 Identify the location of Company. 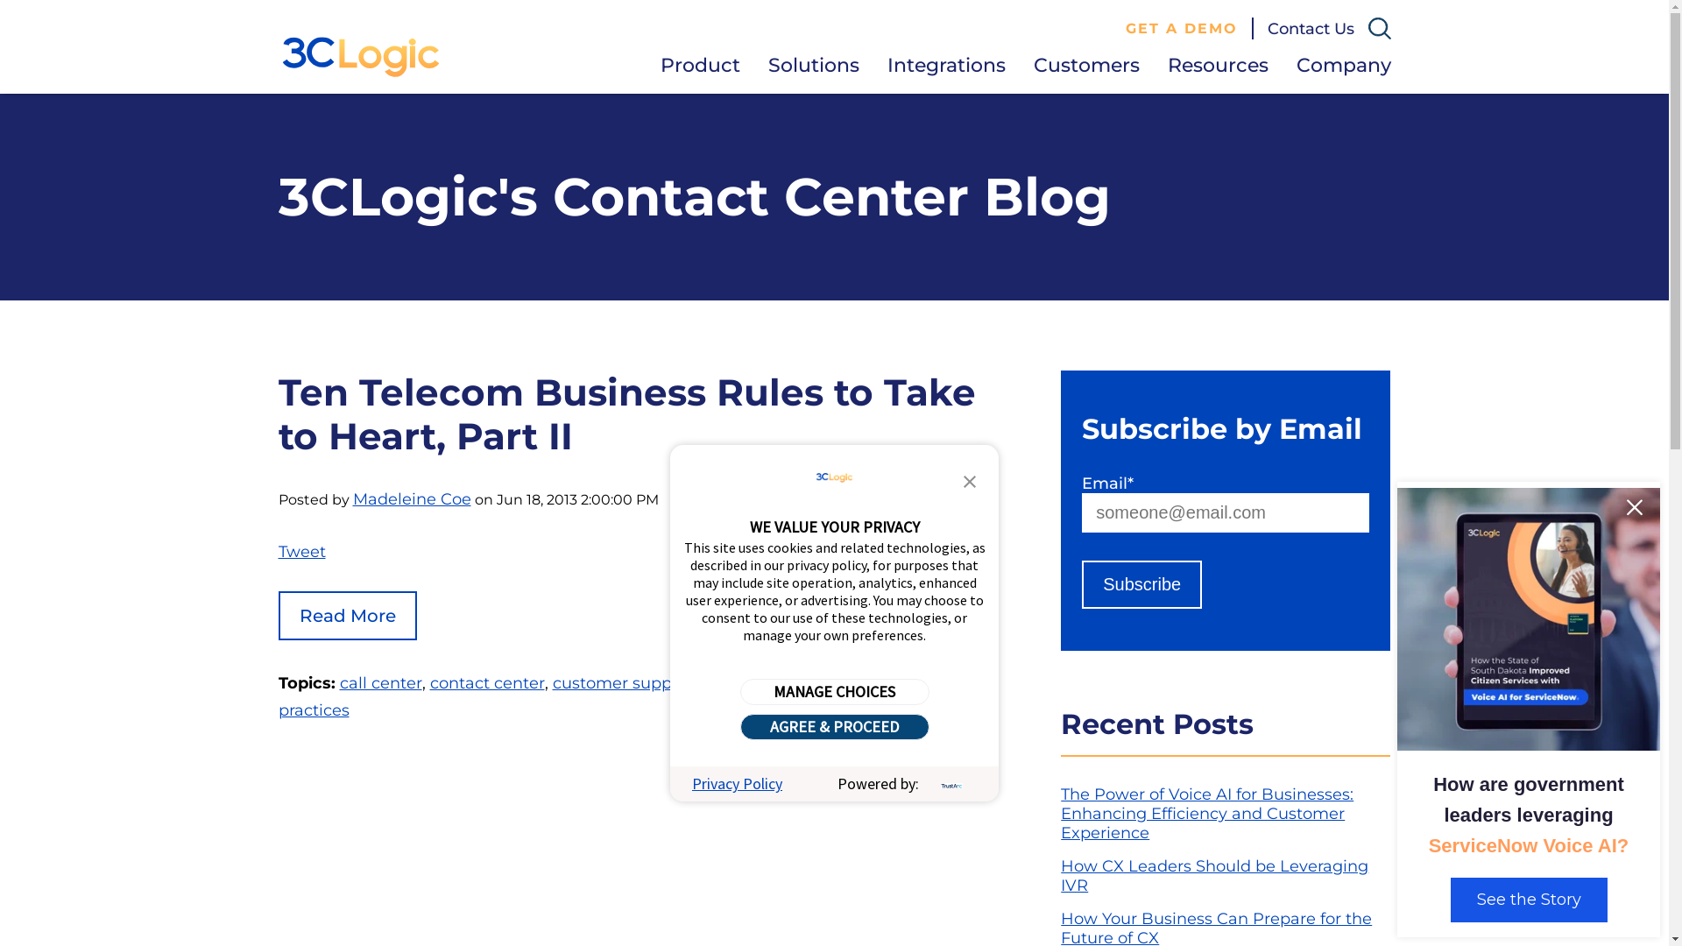
(1344, 65).